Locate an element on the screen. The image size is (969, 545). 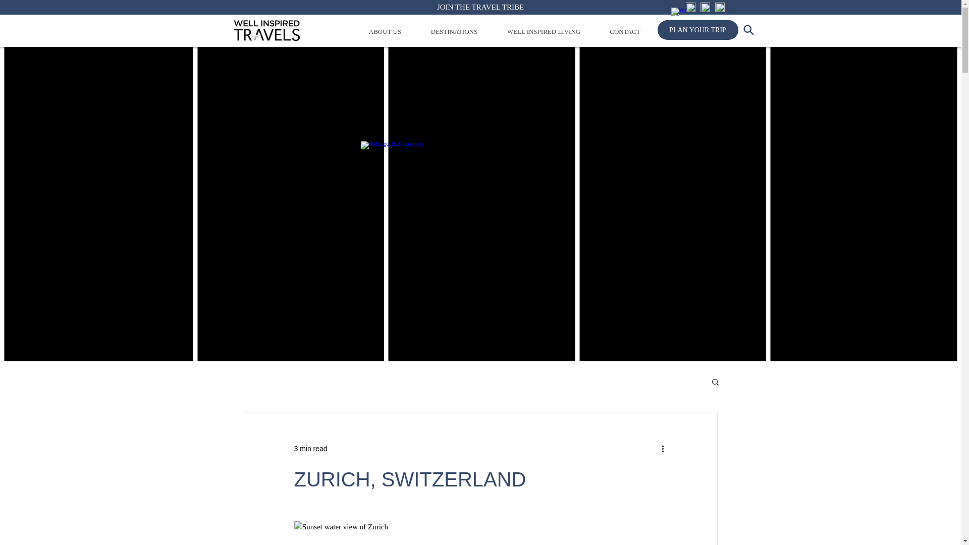
PLAN YOUR TRIP is located at coordinates (697, 29).